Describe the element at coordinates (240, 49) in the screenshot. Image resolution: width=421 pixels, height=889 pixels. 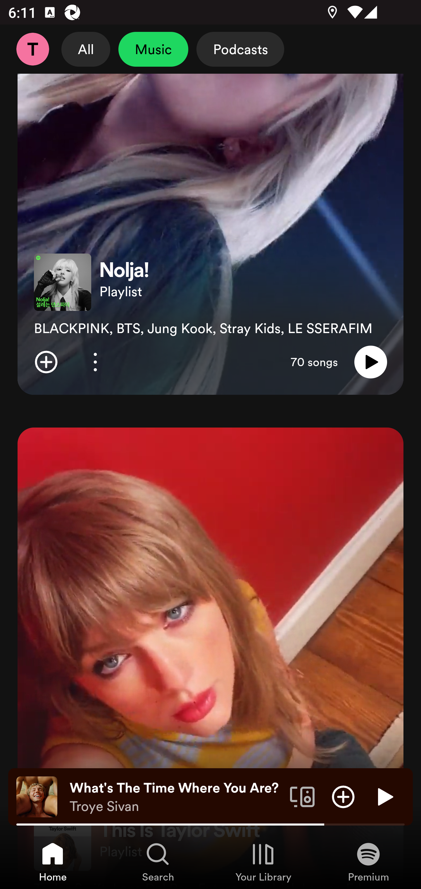
I see `Podcasts Select Podcasts` at that location.